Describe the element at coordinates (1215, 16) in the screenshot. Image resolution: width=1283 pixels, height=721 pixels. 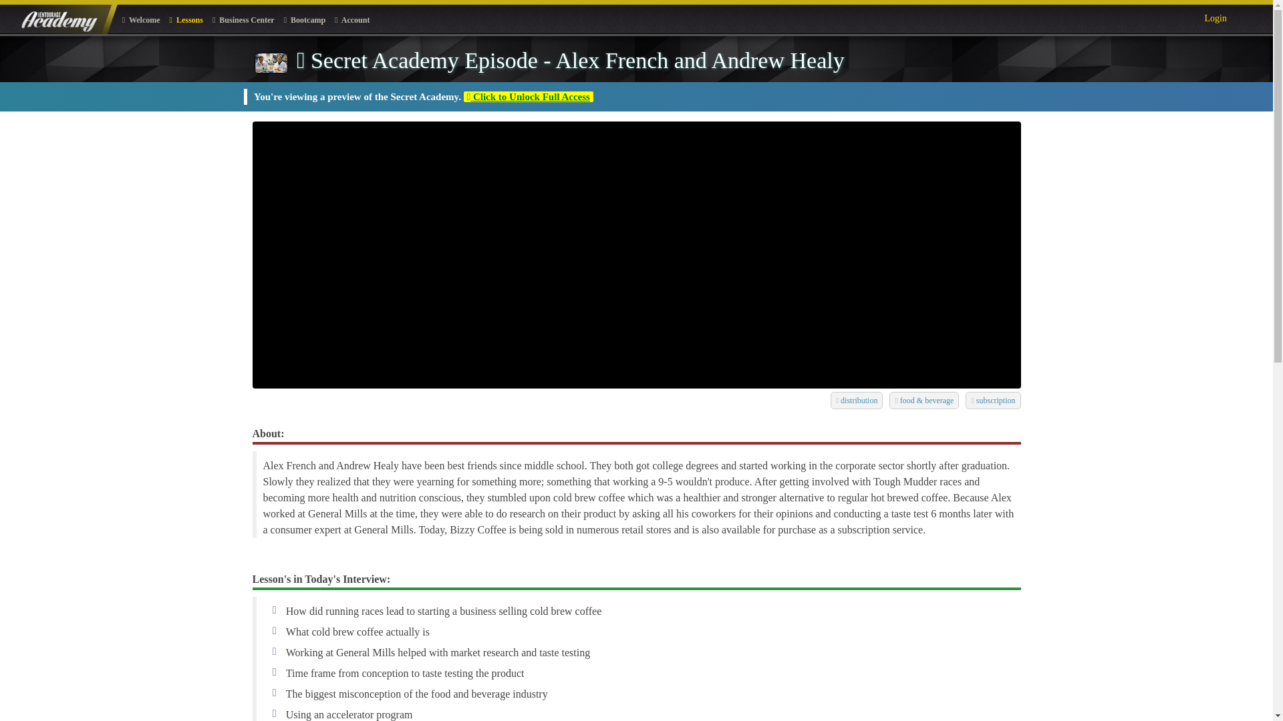
I see `Login` at that location.